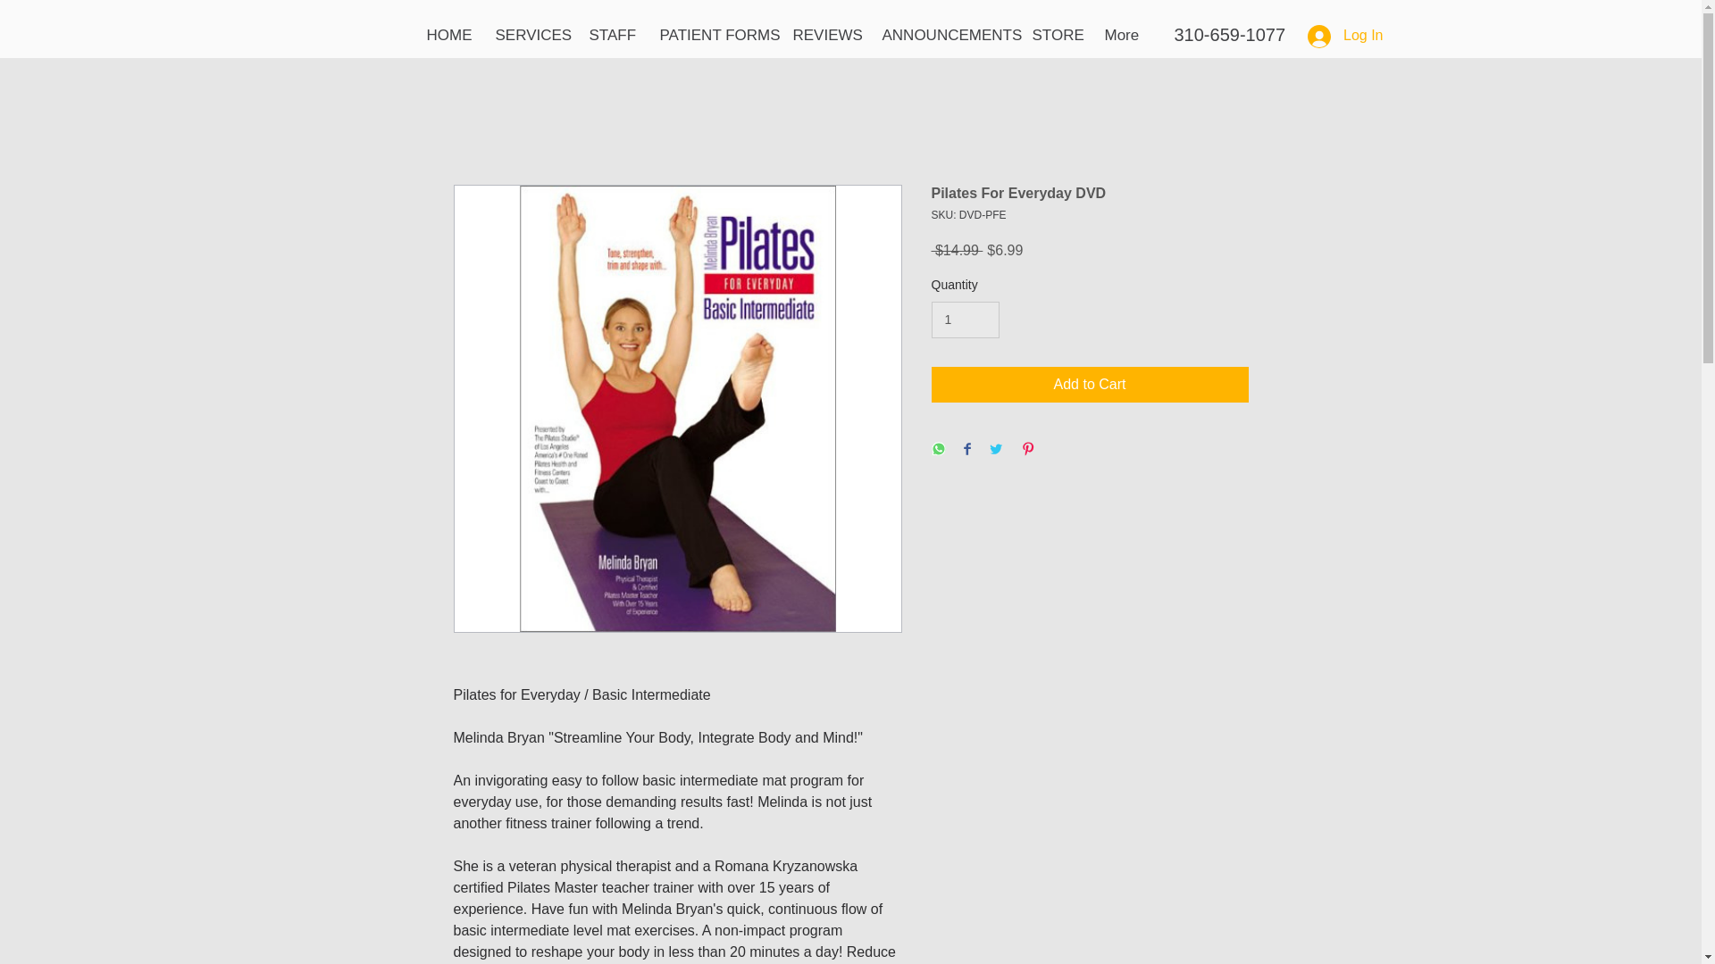  I want to click on HOME, so click(447, 36).